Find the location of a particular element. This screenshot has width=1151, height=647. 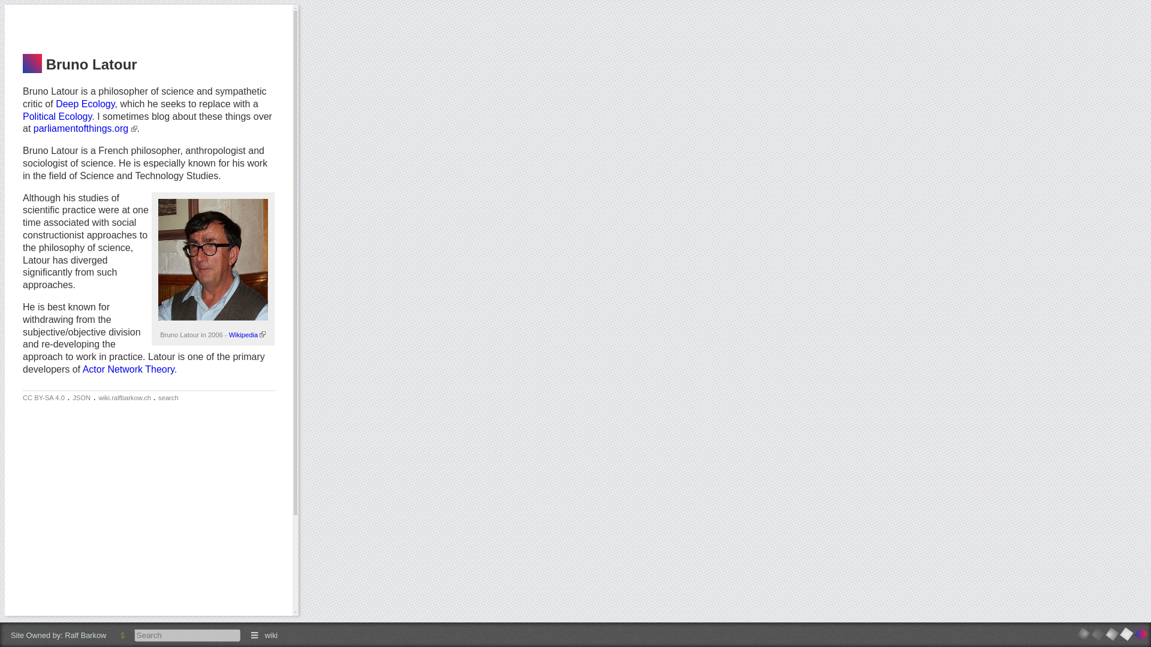

Reclaim this Wiki is located at coordinates (123, 635).